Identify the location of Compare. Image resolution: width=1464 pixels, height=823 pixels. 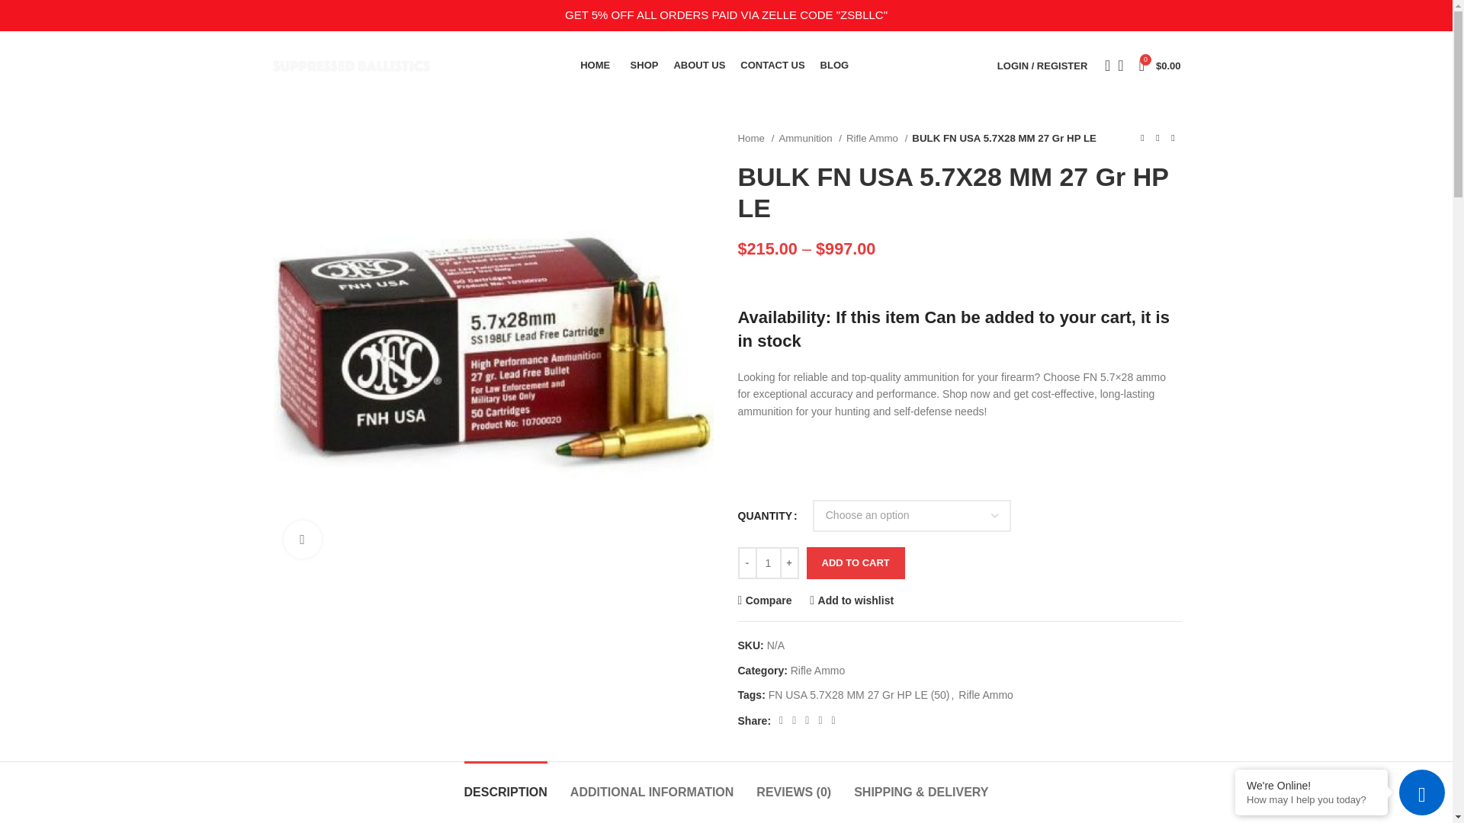
(764, 599).